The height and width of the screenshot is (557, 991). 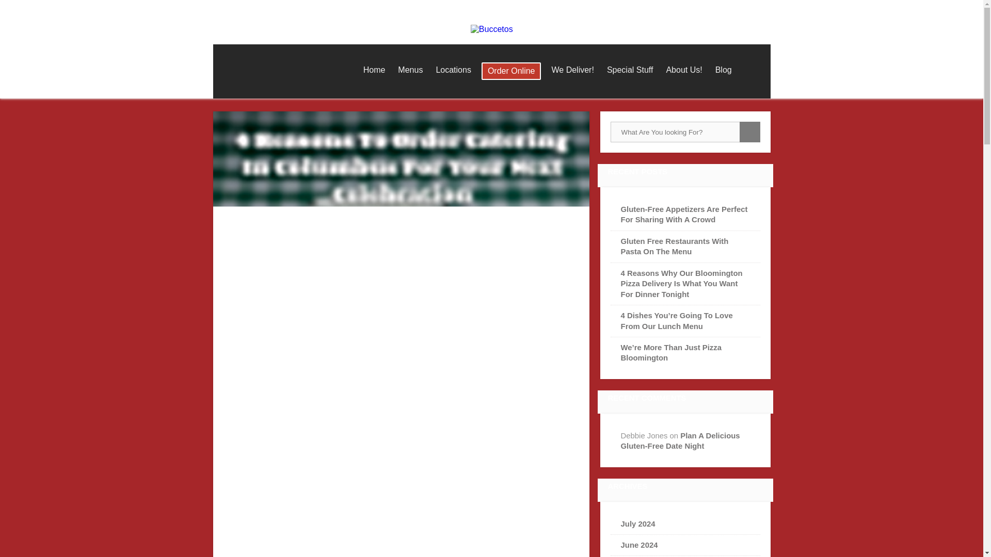 I want to click on Locations, so click(x=453, y=70).